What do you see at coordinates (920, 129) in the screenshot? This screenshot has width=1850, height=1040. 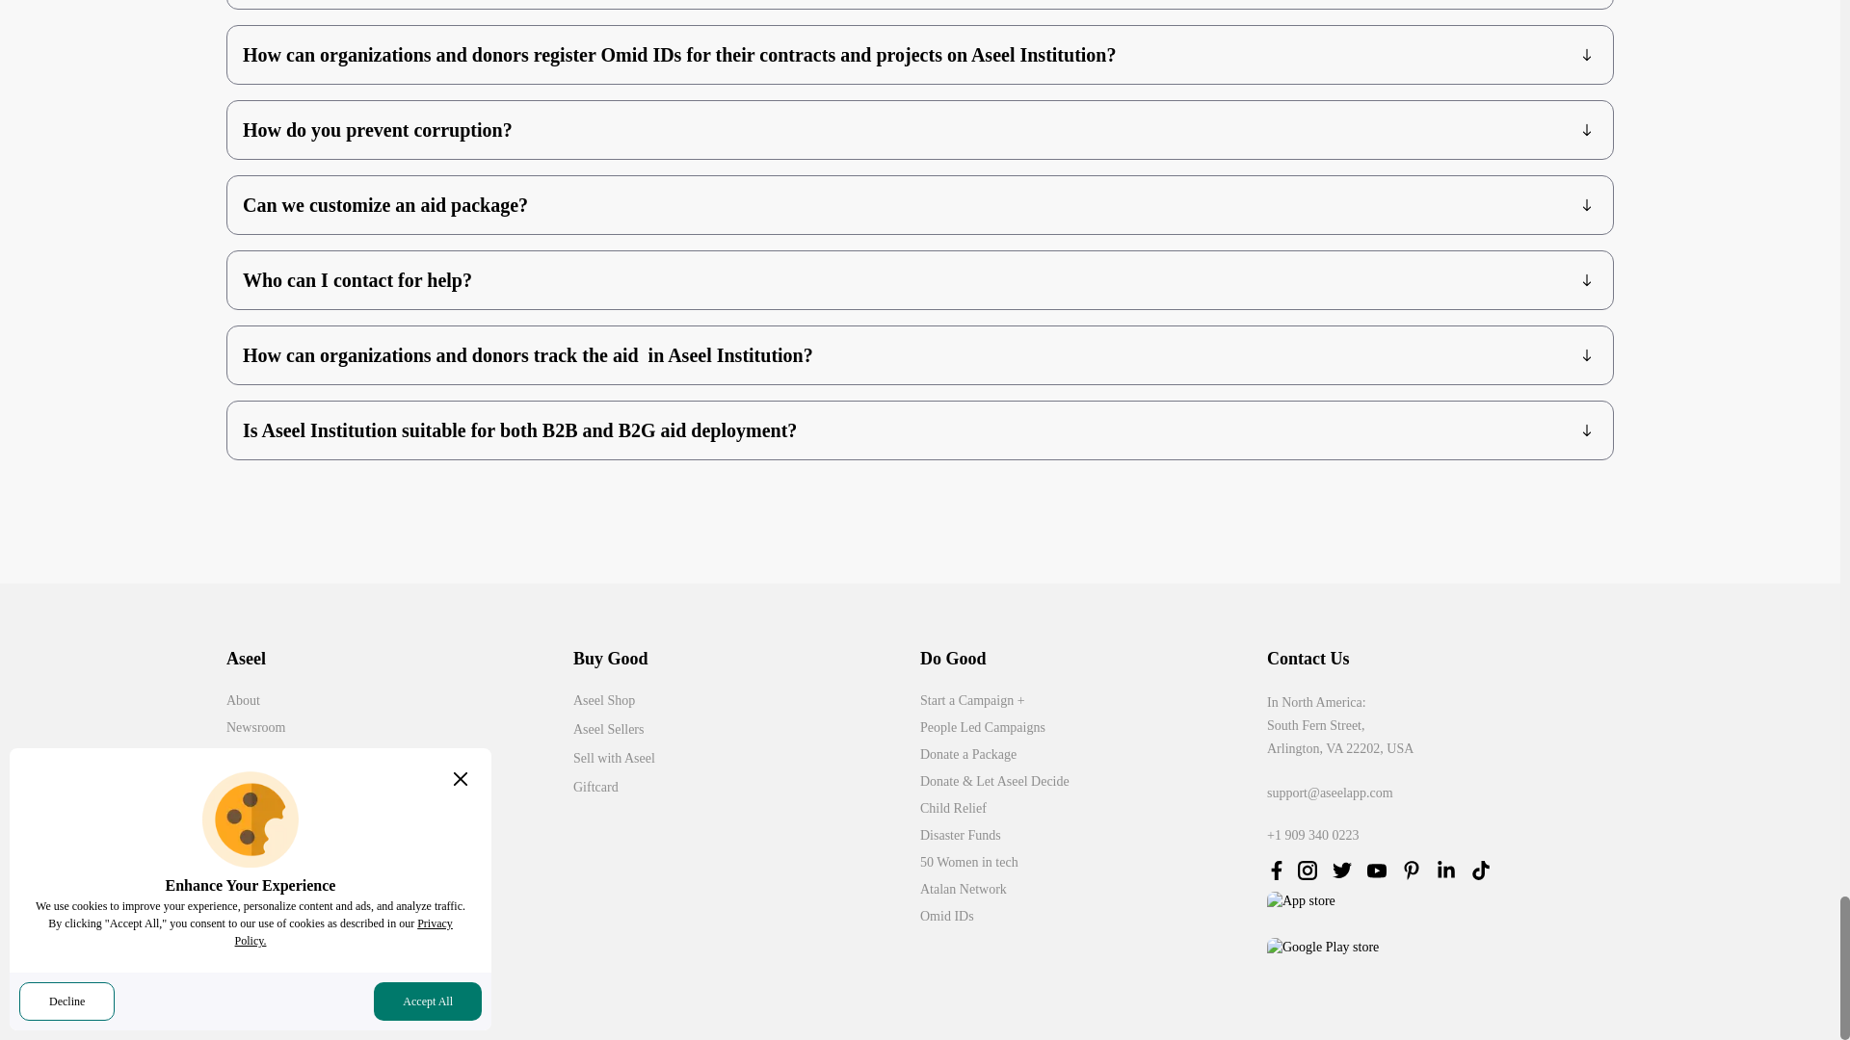 I see `How do you prevent corruption?` at bounding box center [920, 129].